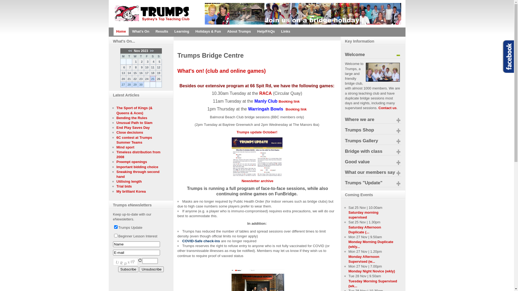 This screenshot has width=518, height=291. Describe the element at coordinates (129, 85) in the screenshot. I see `28` at that location.